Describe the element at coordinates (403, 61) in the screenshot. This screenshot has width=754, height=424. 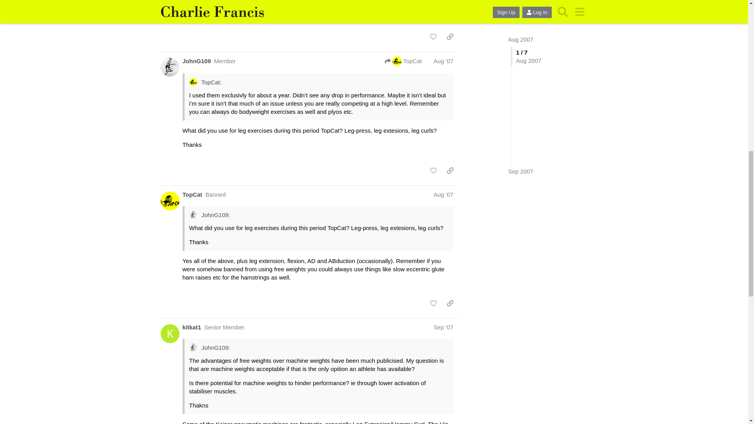
I see `TopCat` at that location.